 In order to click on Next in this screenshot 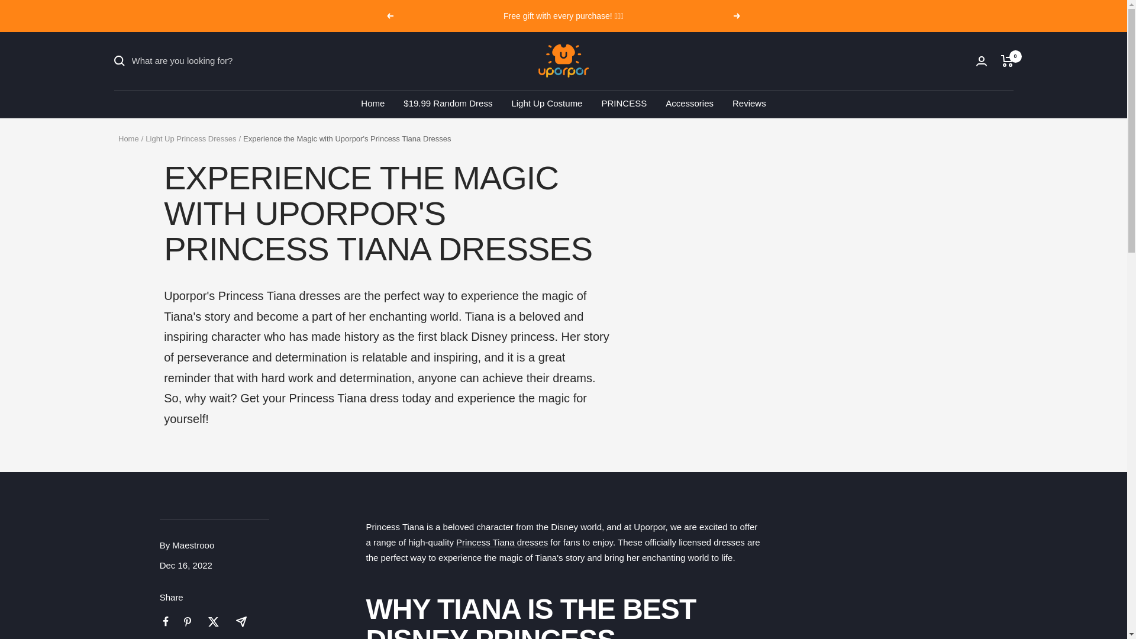, I will do `click(737, 15)`.